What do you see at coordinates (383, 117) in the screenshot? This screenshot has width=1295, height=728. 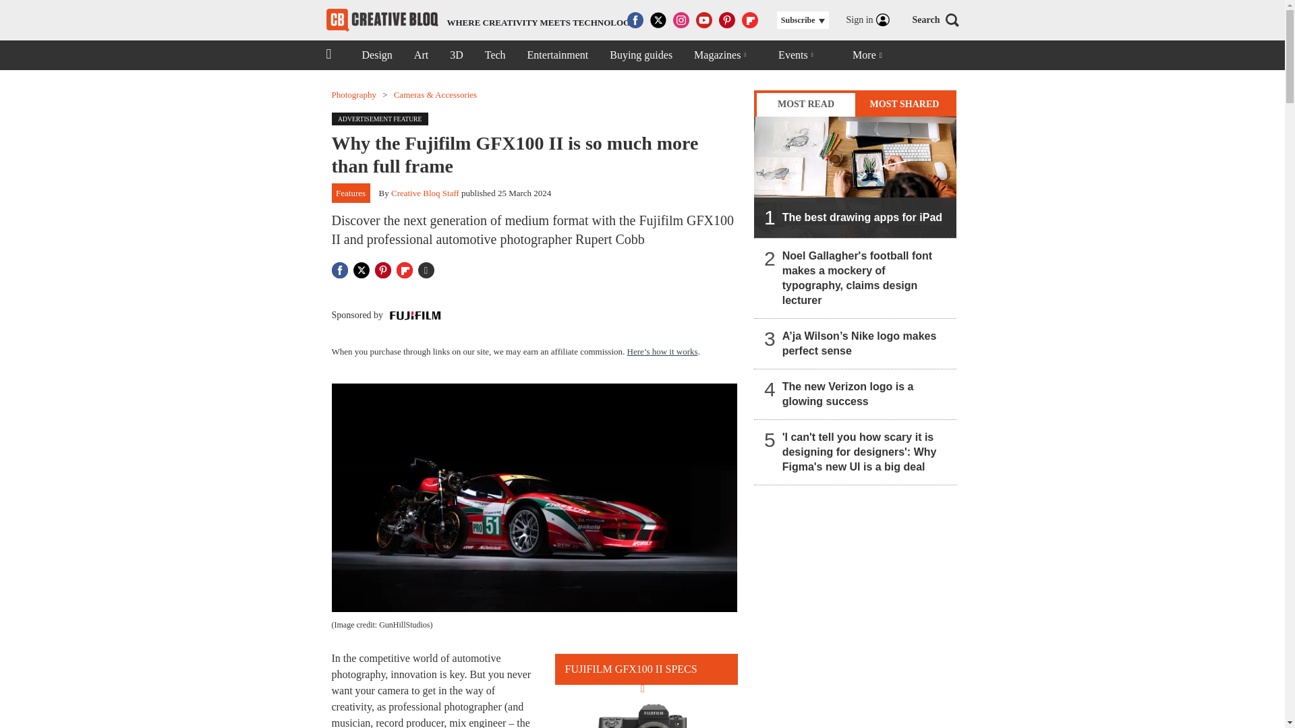 I see `ADVERTISEMENT FEATURE` at bounding box center [383, 117].